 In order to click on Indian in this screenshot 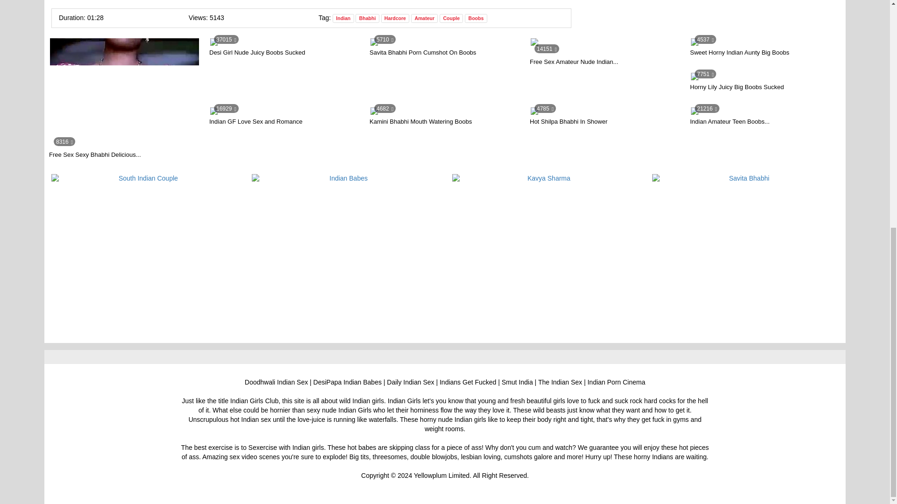, I will do `click(343, 18)`.